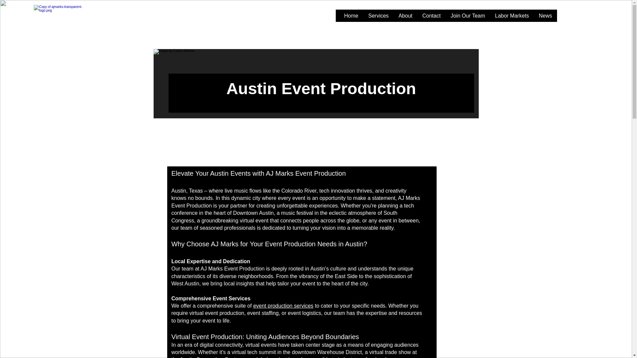 Image resolution: width=637 pixels, height=358 pixels. Describe the element at coordinates (351, 18) in the screenshot. I see `Home` at that location.